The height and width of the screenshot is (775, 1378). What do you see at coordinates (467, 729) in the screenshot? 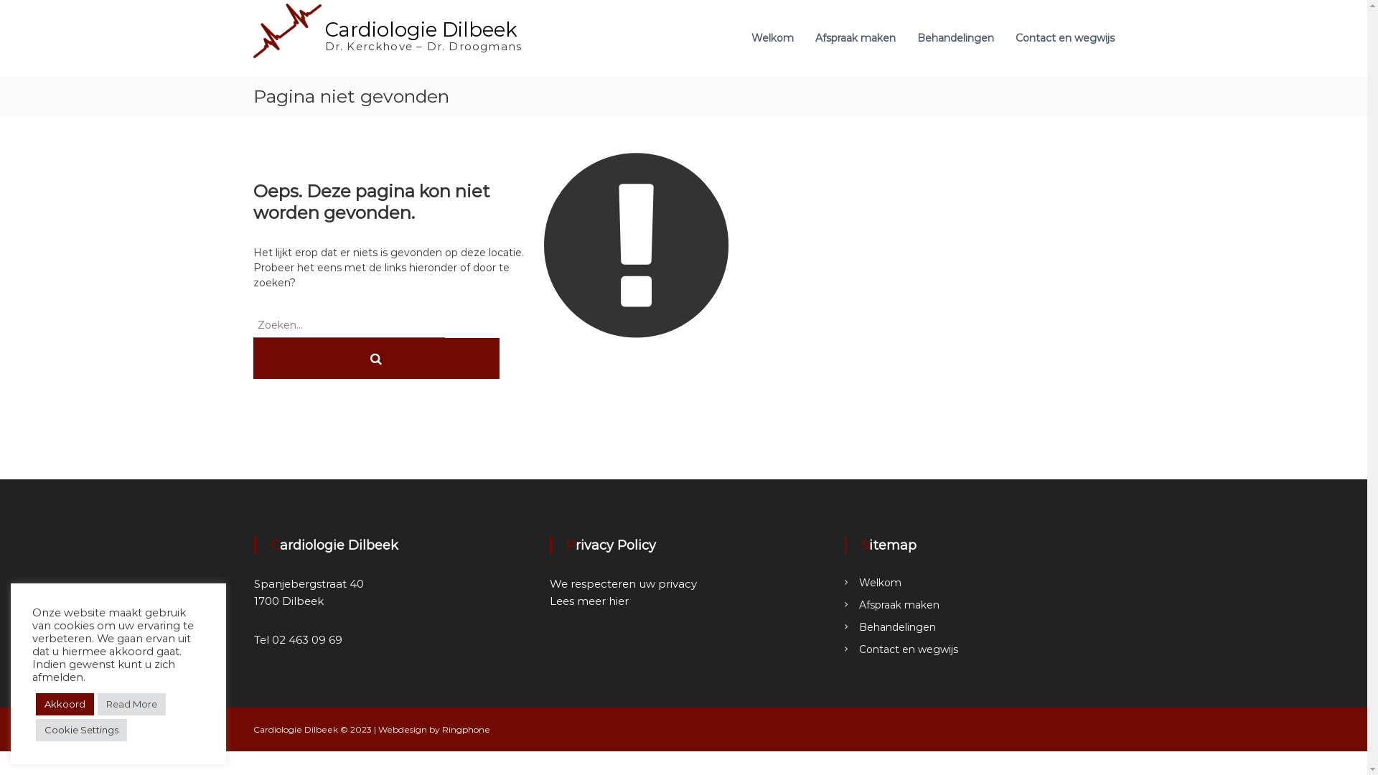
I see `Ringphone` at bounding box center [467, 729].